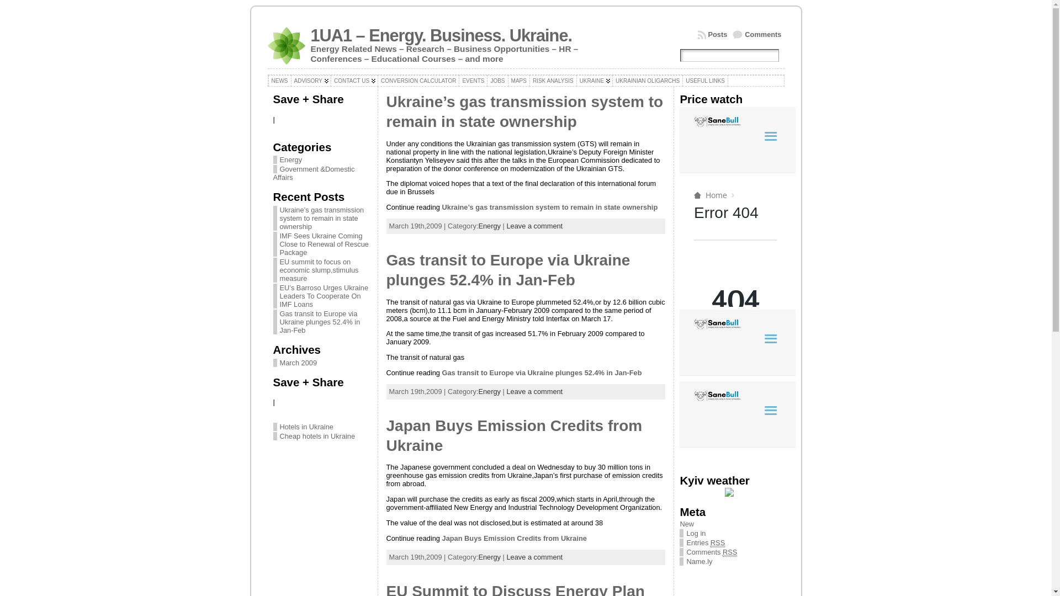 This screenshot has width=1060, height=596. Describe the element at coordinates (712, 35) in the screenshot. I see `Posts` at that location.